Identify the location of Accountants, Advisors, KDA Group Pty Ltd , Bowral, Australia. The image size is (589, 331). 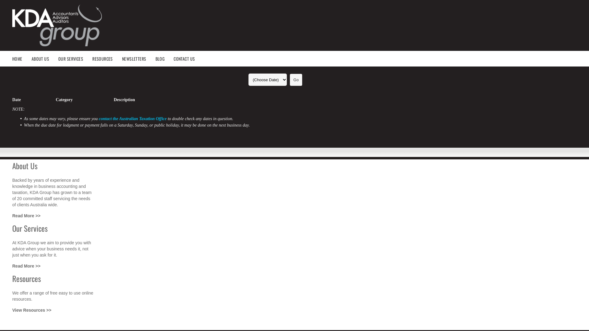
(57, 25).